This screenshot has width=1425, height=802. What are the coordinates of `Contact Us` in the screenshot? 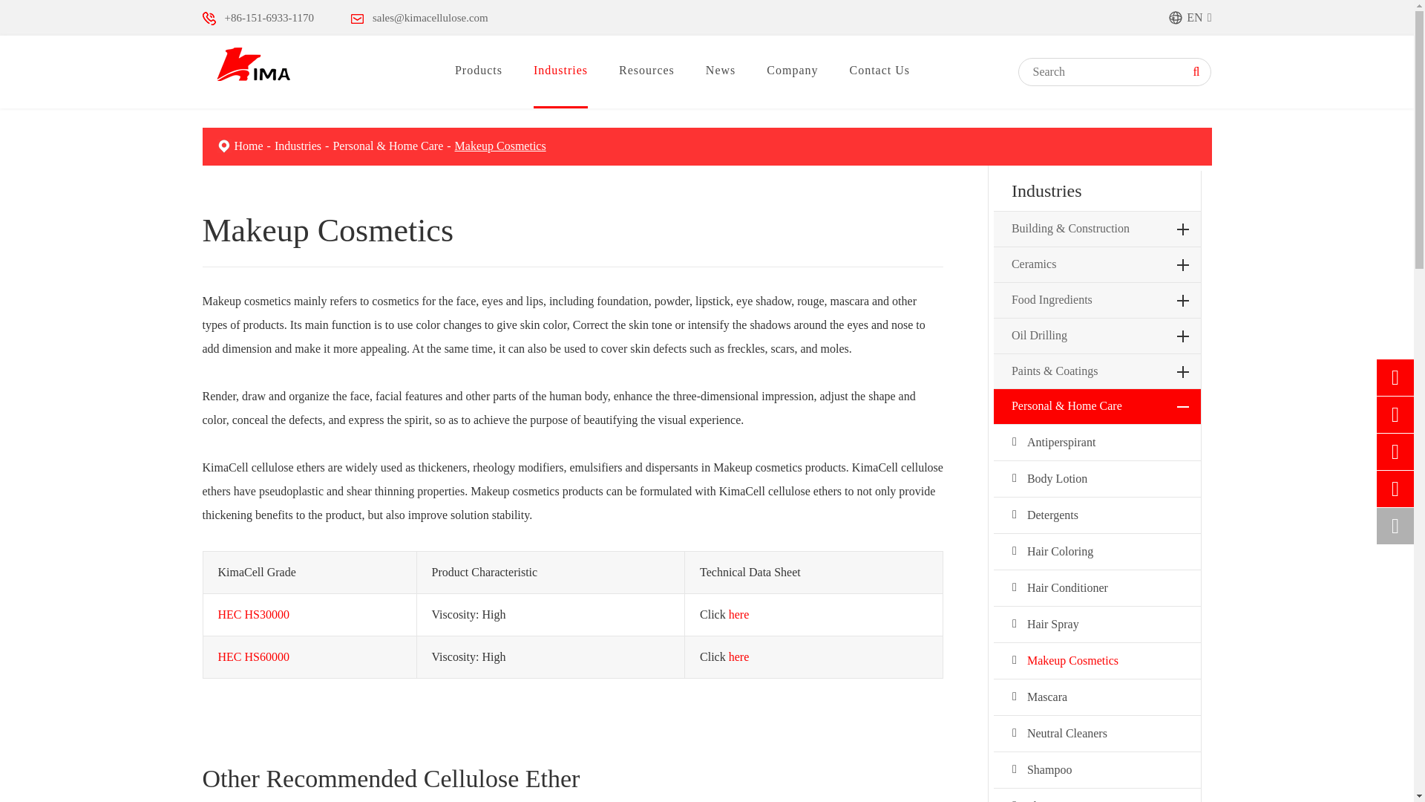 It's located at (1176, 18).